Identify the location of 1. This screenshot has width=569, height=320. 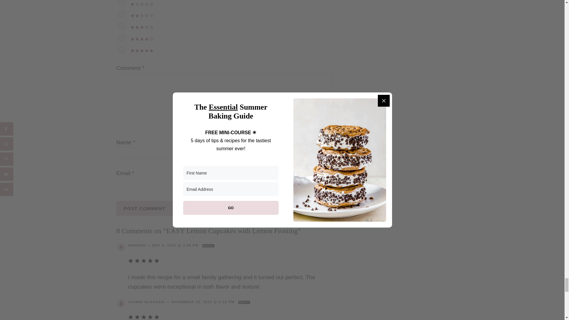
(122, 3).